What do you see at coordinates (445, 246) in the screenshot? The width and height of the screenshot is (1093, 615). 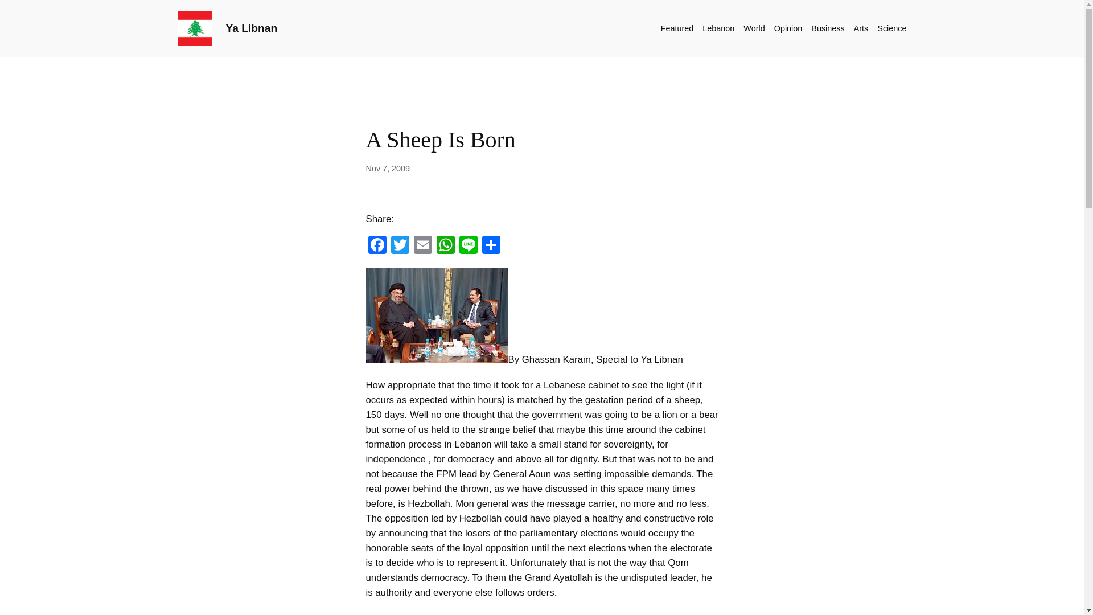 I see `WhatsApp` at bounding box center [445, 246].